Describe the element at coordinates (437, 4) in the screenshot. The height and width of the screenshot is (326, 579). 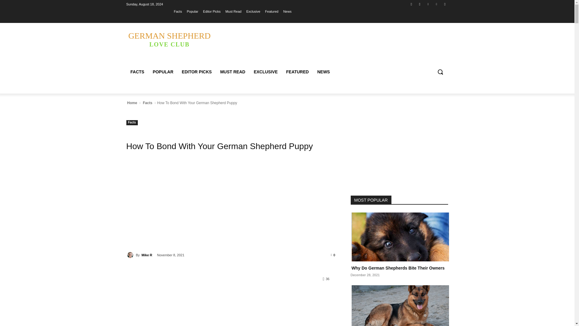
I see `Vimeo` at that location.